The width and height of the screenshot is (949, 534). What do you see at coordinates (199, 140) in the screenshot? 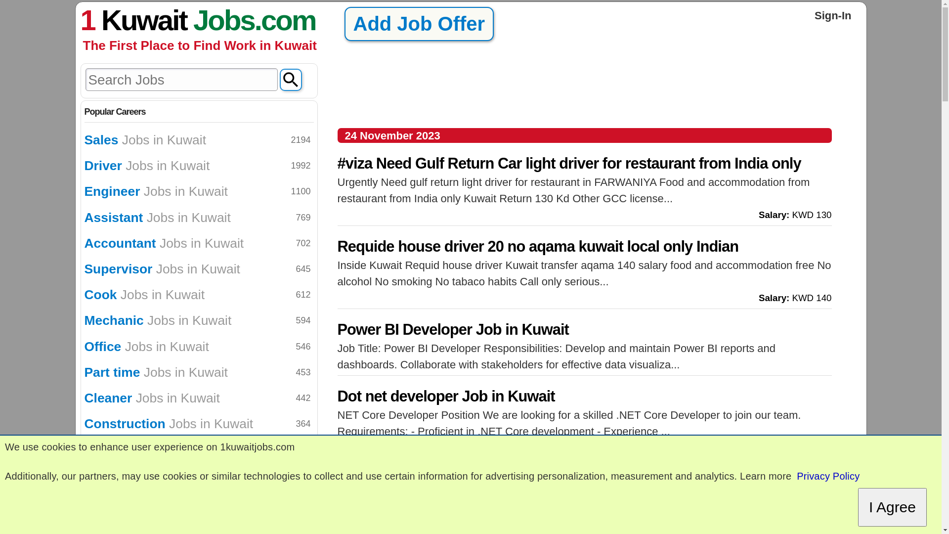
I see `Sales Jobs in Kuwait
2194` at bounding box center [199, 140].